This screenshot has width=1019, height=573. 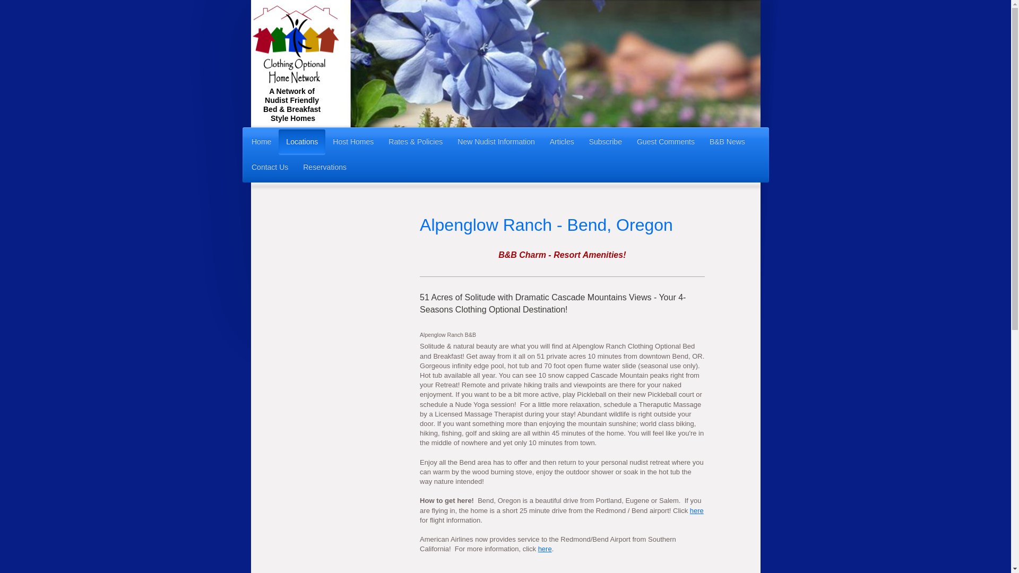 I want to click on Locations, so click(x=301, y=142).